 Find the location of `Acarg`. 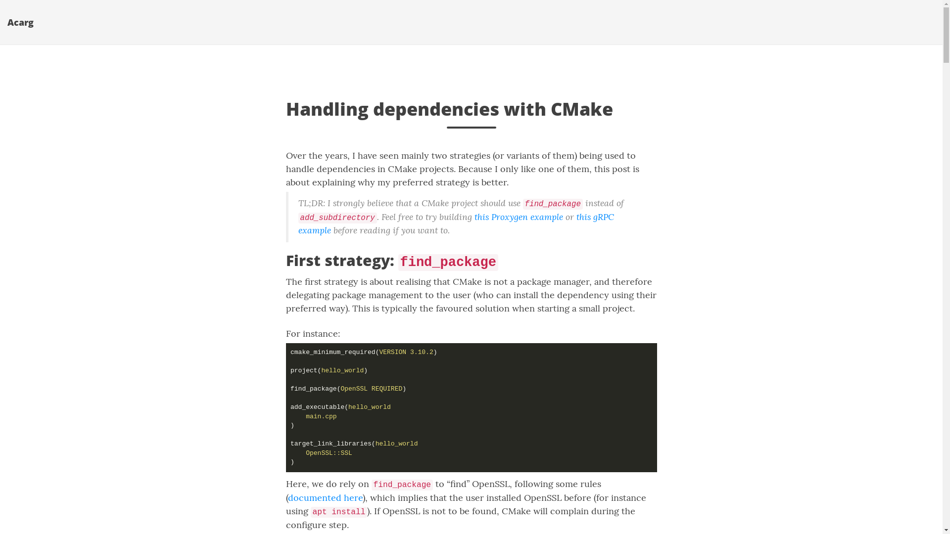

Acarg is located at coordinates (21, 22).